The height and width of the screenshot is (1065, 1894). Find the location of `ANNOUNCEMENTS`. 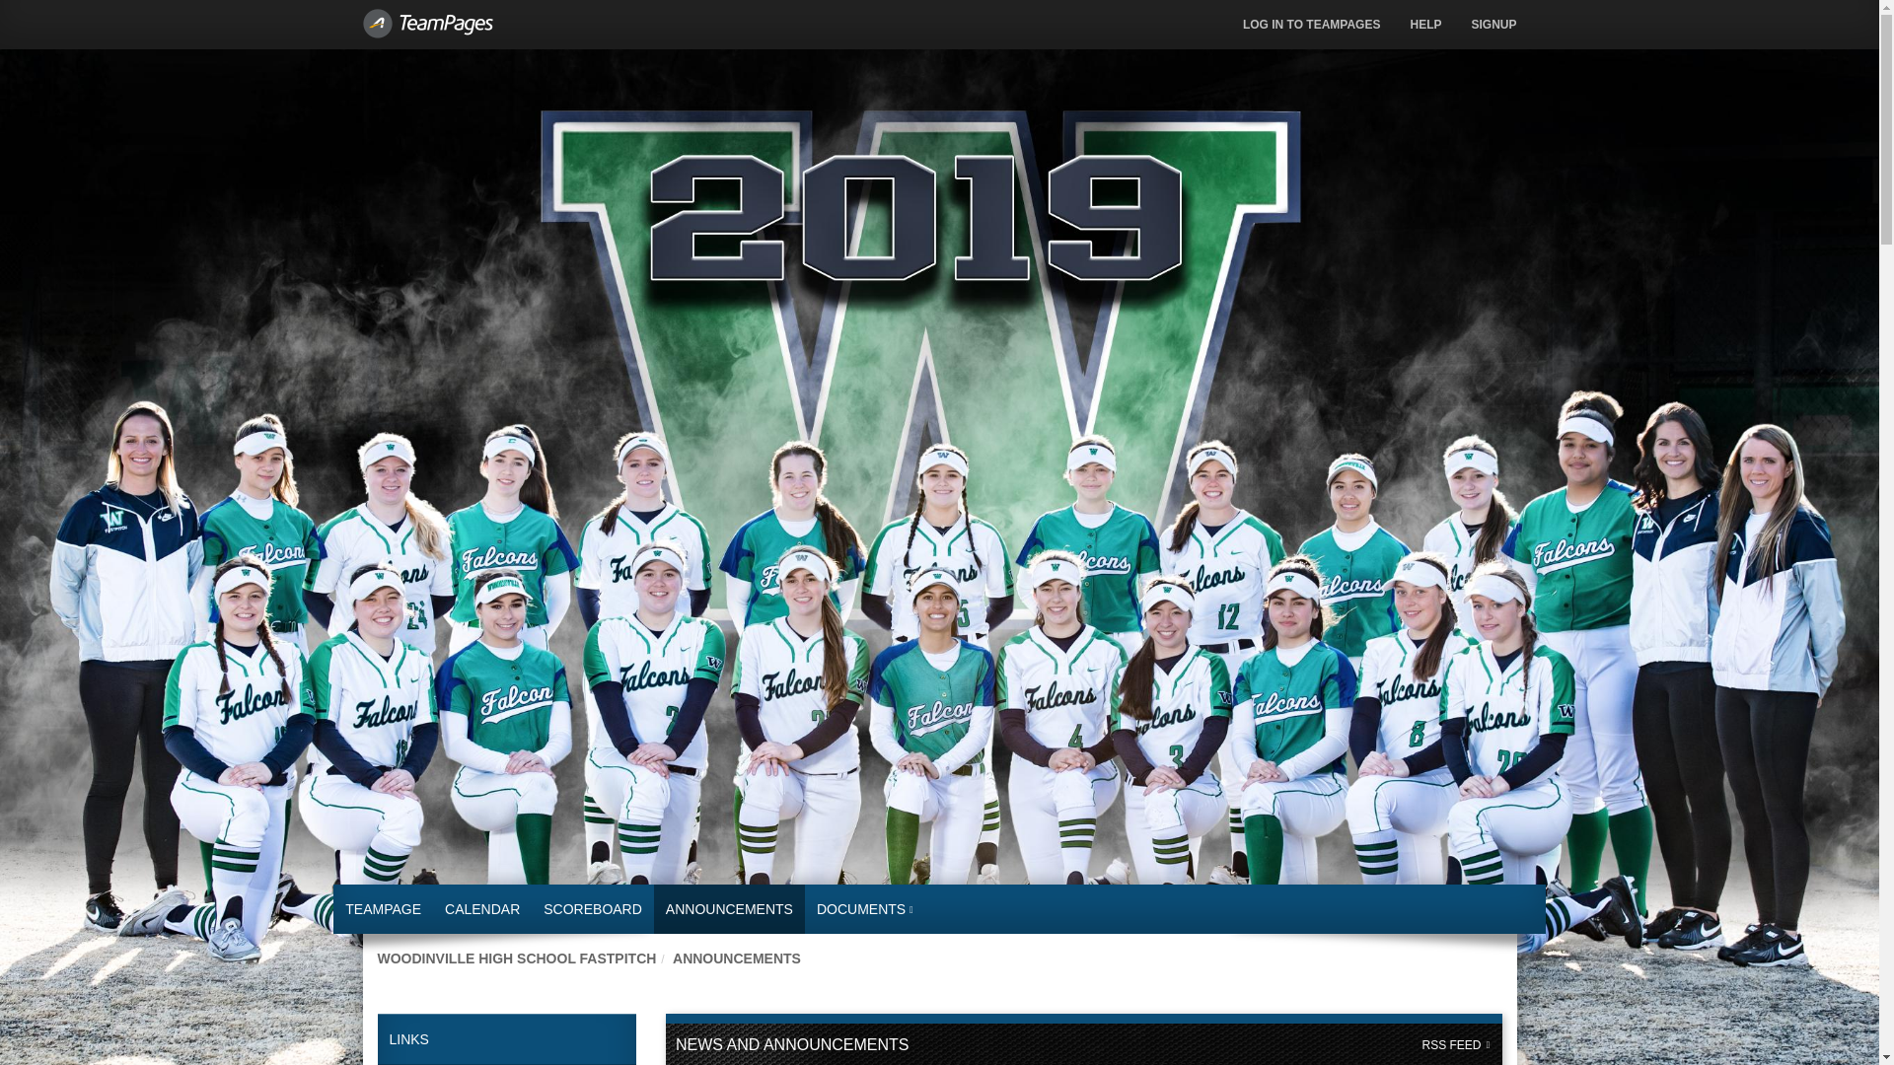

ANNOUNCEMENTS is located at coordinates (736, 958).